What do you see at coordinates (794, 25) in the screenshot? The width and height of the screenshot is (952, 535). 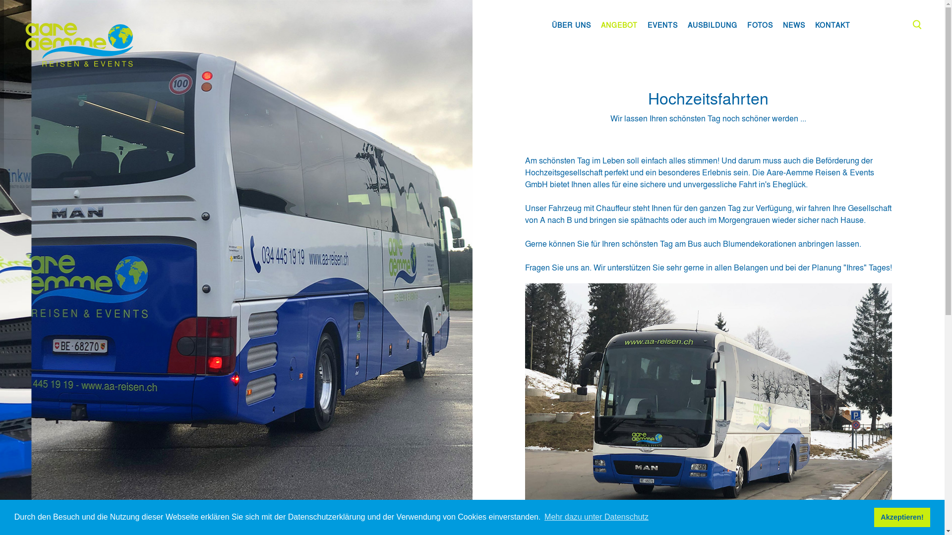 I see `NEWS` at bounding box center [794, 25].